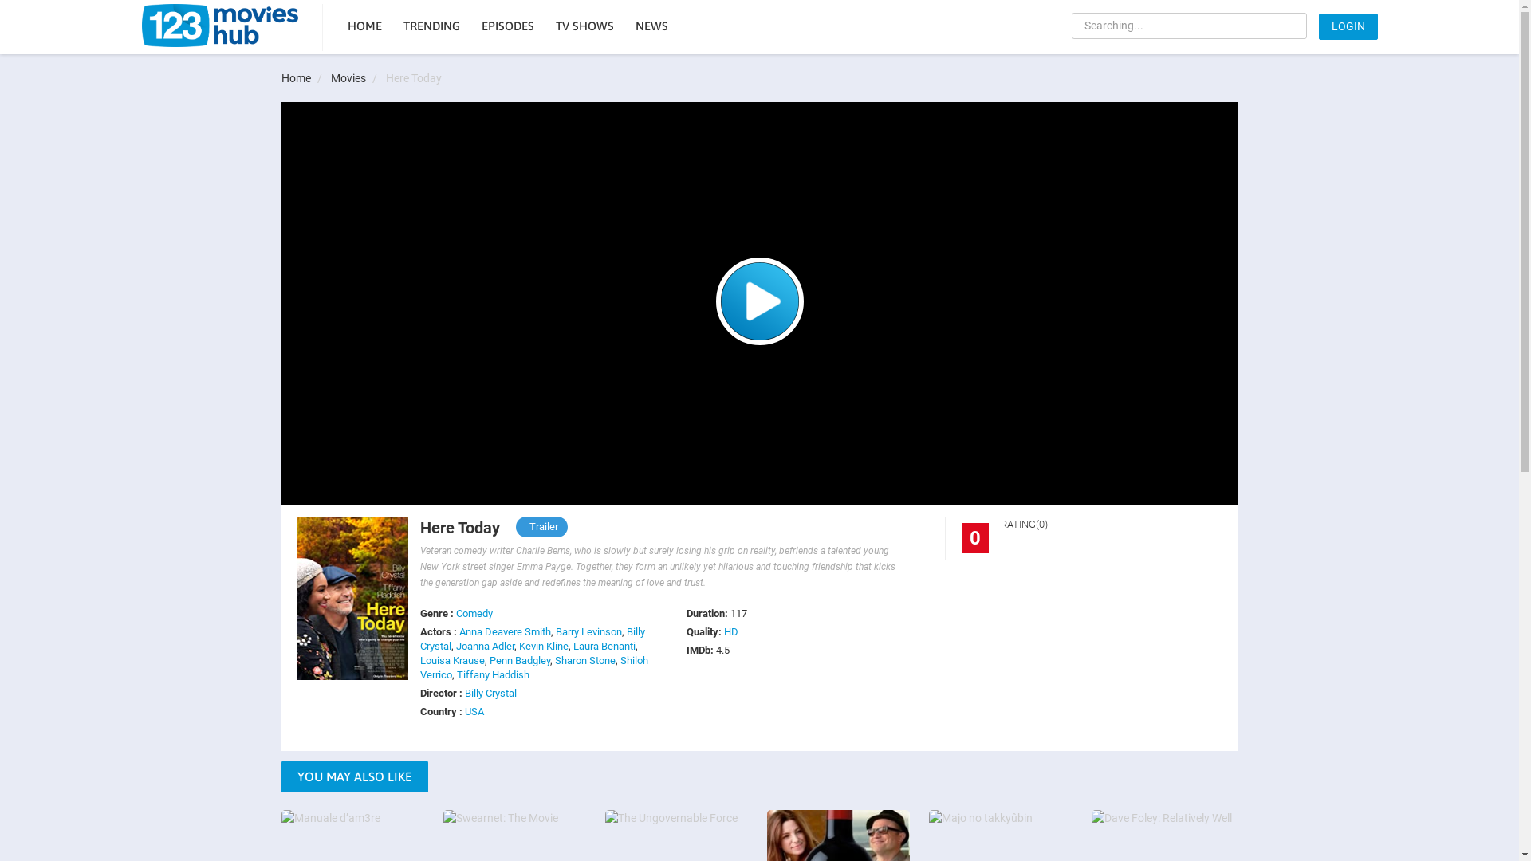 Image resolution: width=1531 pixels, height=861 pixels. What do you see at coordinates (544, 646) in the screenshot?
I see `Kevin Kline` at bounding box center [544, 646].